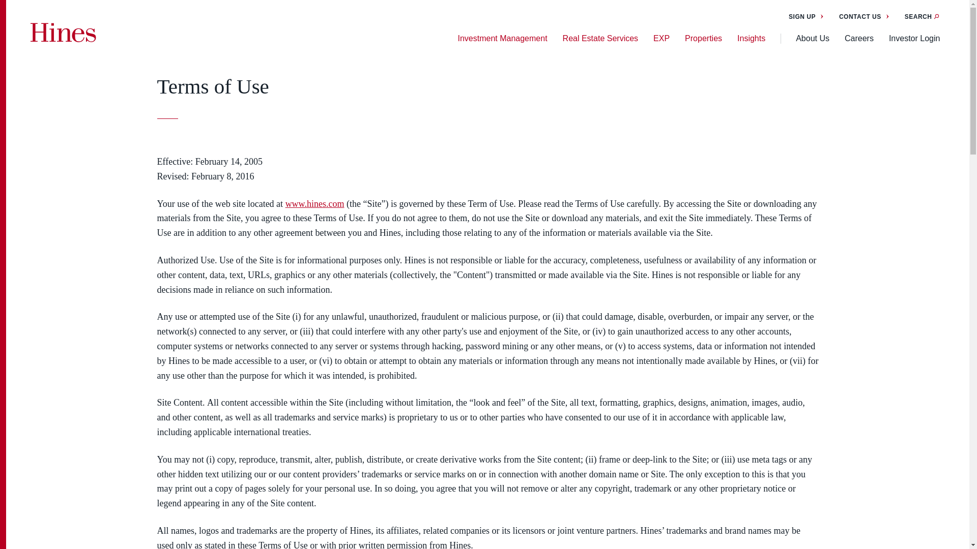 The image size is (977, 549). I want to click on Real Estate Services, so click(600, 39).